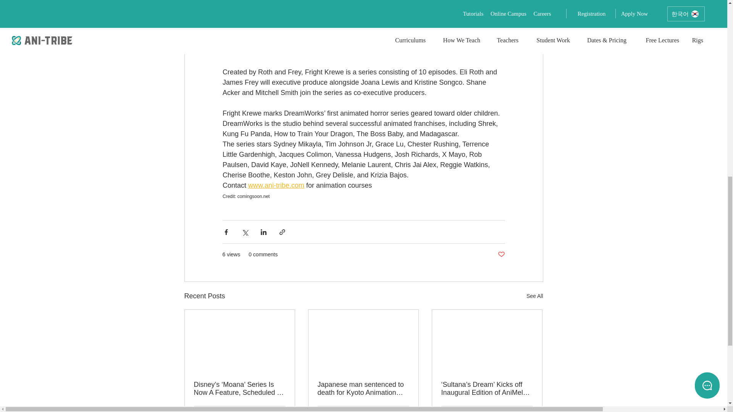 This screenshot has height=412, width=733. What do you see at coordinates (501, 254) in the screenshot?
I see `Post not marked as liked` at bounding box center [501, 254].